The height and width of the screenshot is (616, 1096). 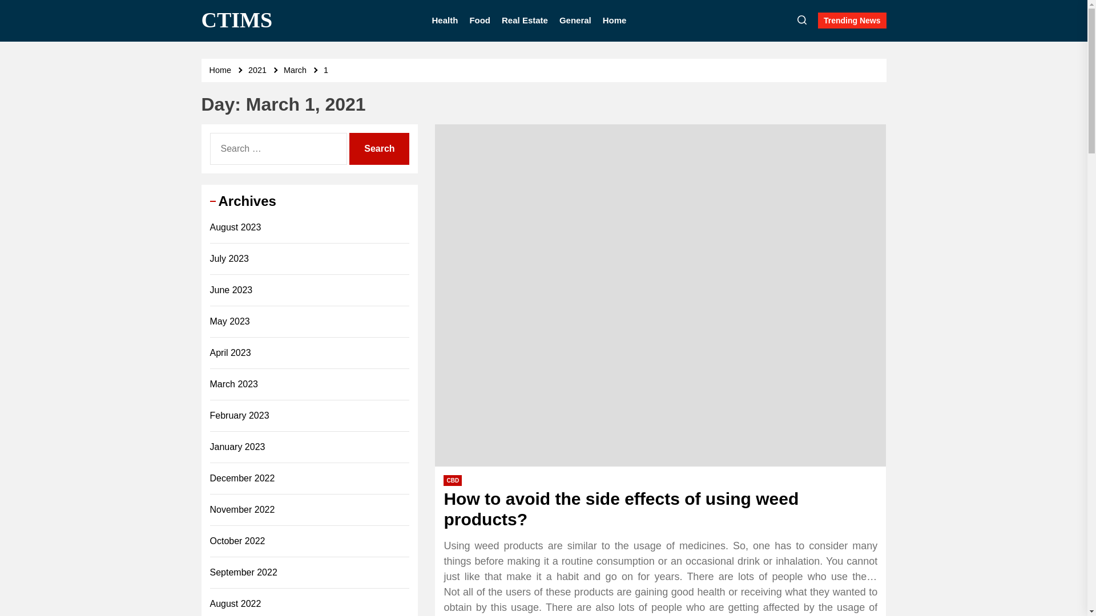 I want to click on Home, so click(x=221, y=70).